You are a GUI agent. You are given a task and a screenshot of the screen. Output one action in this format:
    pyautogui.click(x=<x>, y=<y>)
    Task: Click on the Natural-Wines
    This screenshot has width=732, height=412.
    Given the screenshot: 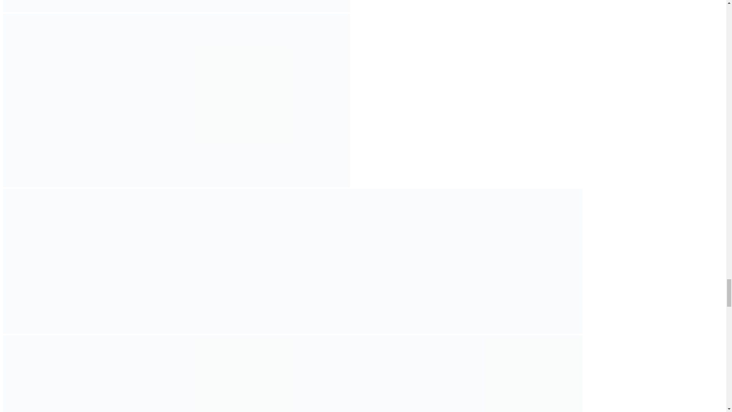 What is the action you would take?
    pyautogui.click(x=365, y=261)
    